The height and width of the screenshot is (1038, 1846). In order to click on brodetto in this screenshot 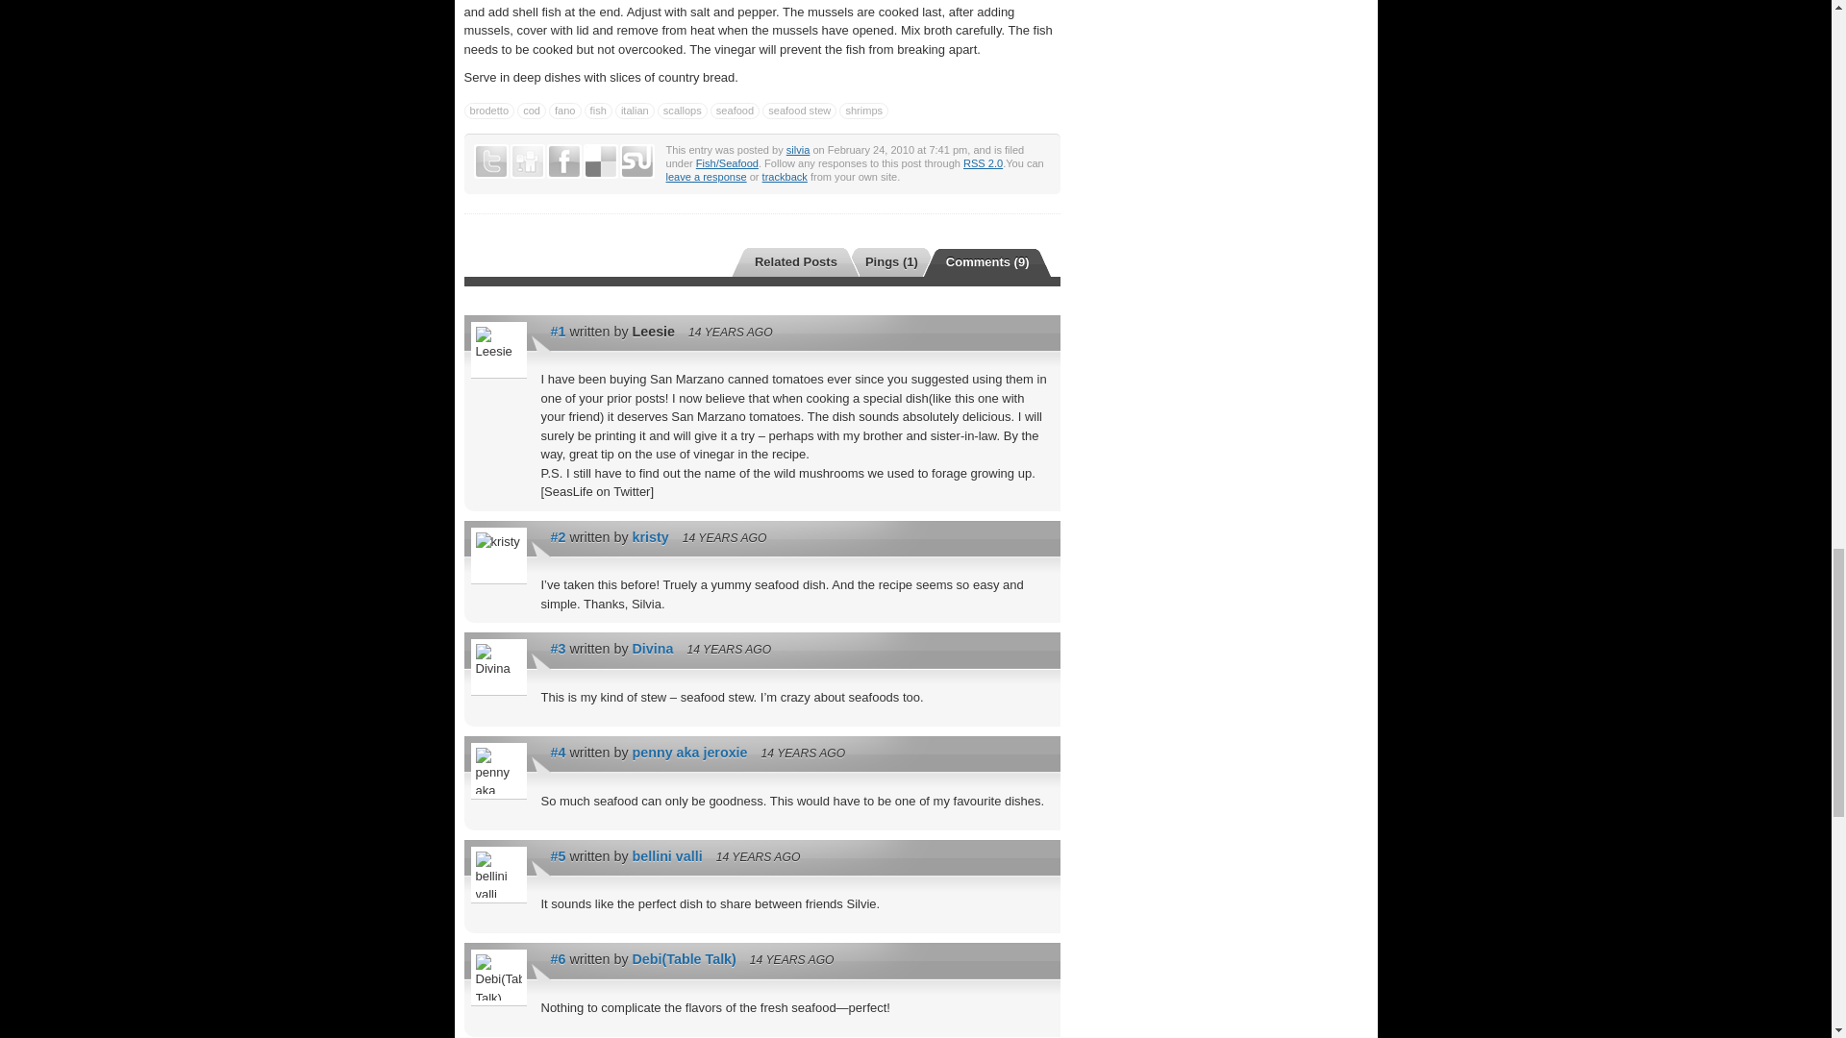, I will do `click(488, 111)`.